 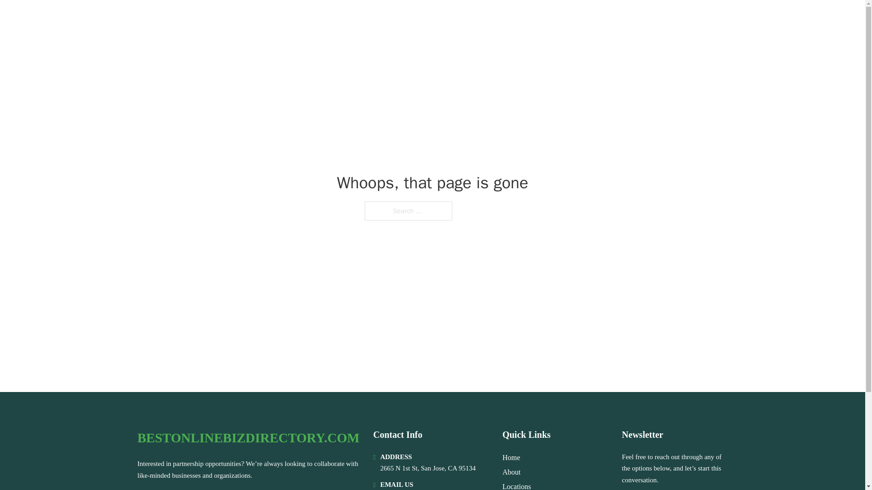 What do you see at coordinates (658, 19) in the screenshot?
I see `LOCATIONS` at bounding box center [658, 19].